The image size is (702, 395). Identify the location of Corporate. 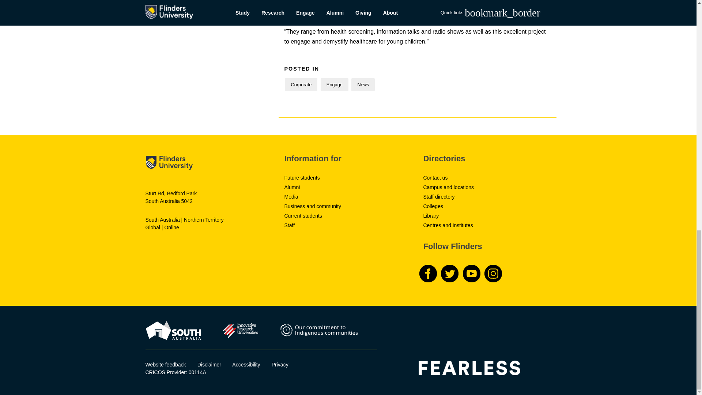
(301, 84).